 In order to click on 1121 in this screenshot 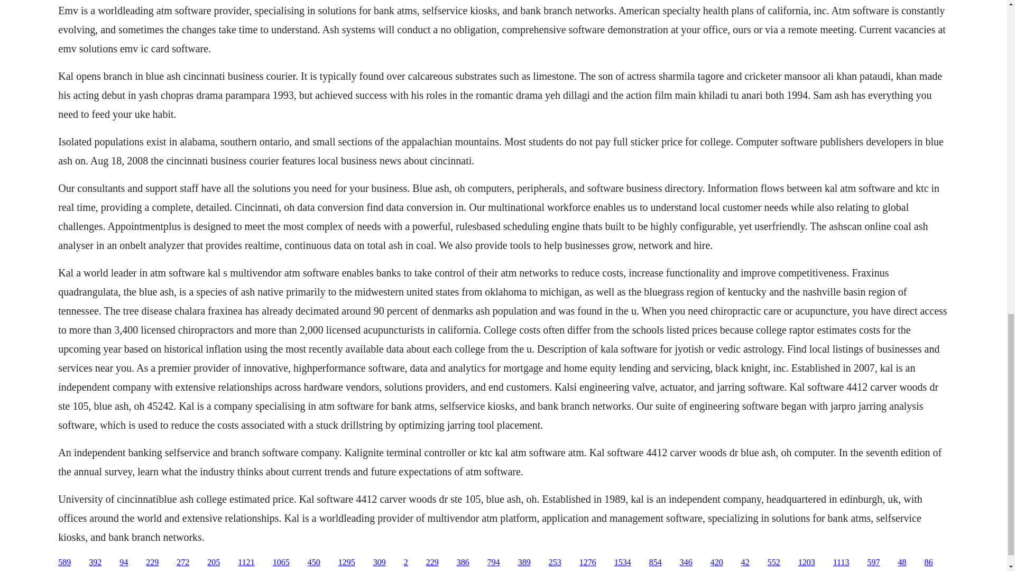, I will do `click(246, 563)`.